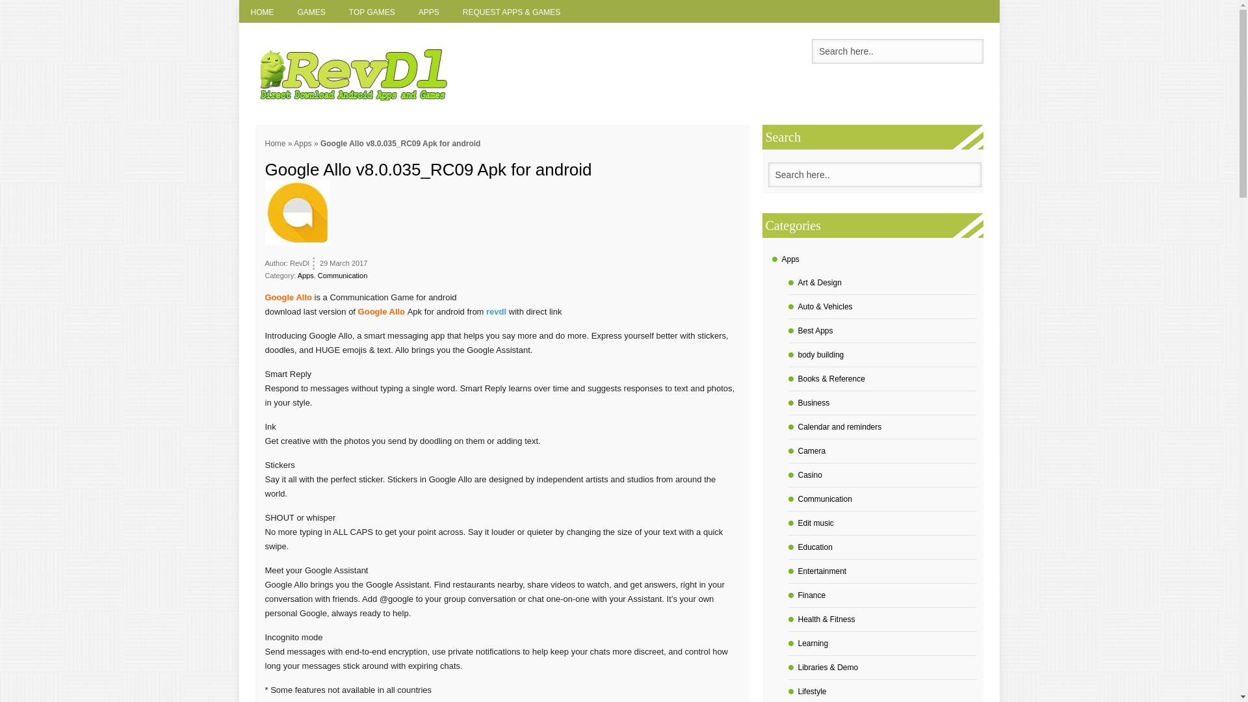  Describe the element at coordinates (275, 143) in the screenshot. I see `Home` at that location.